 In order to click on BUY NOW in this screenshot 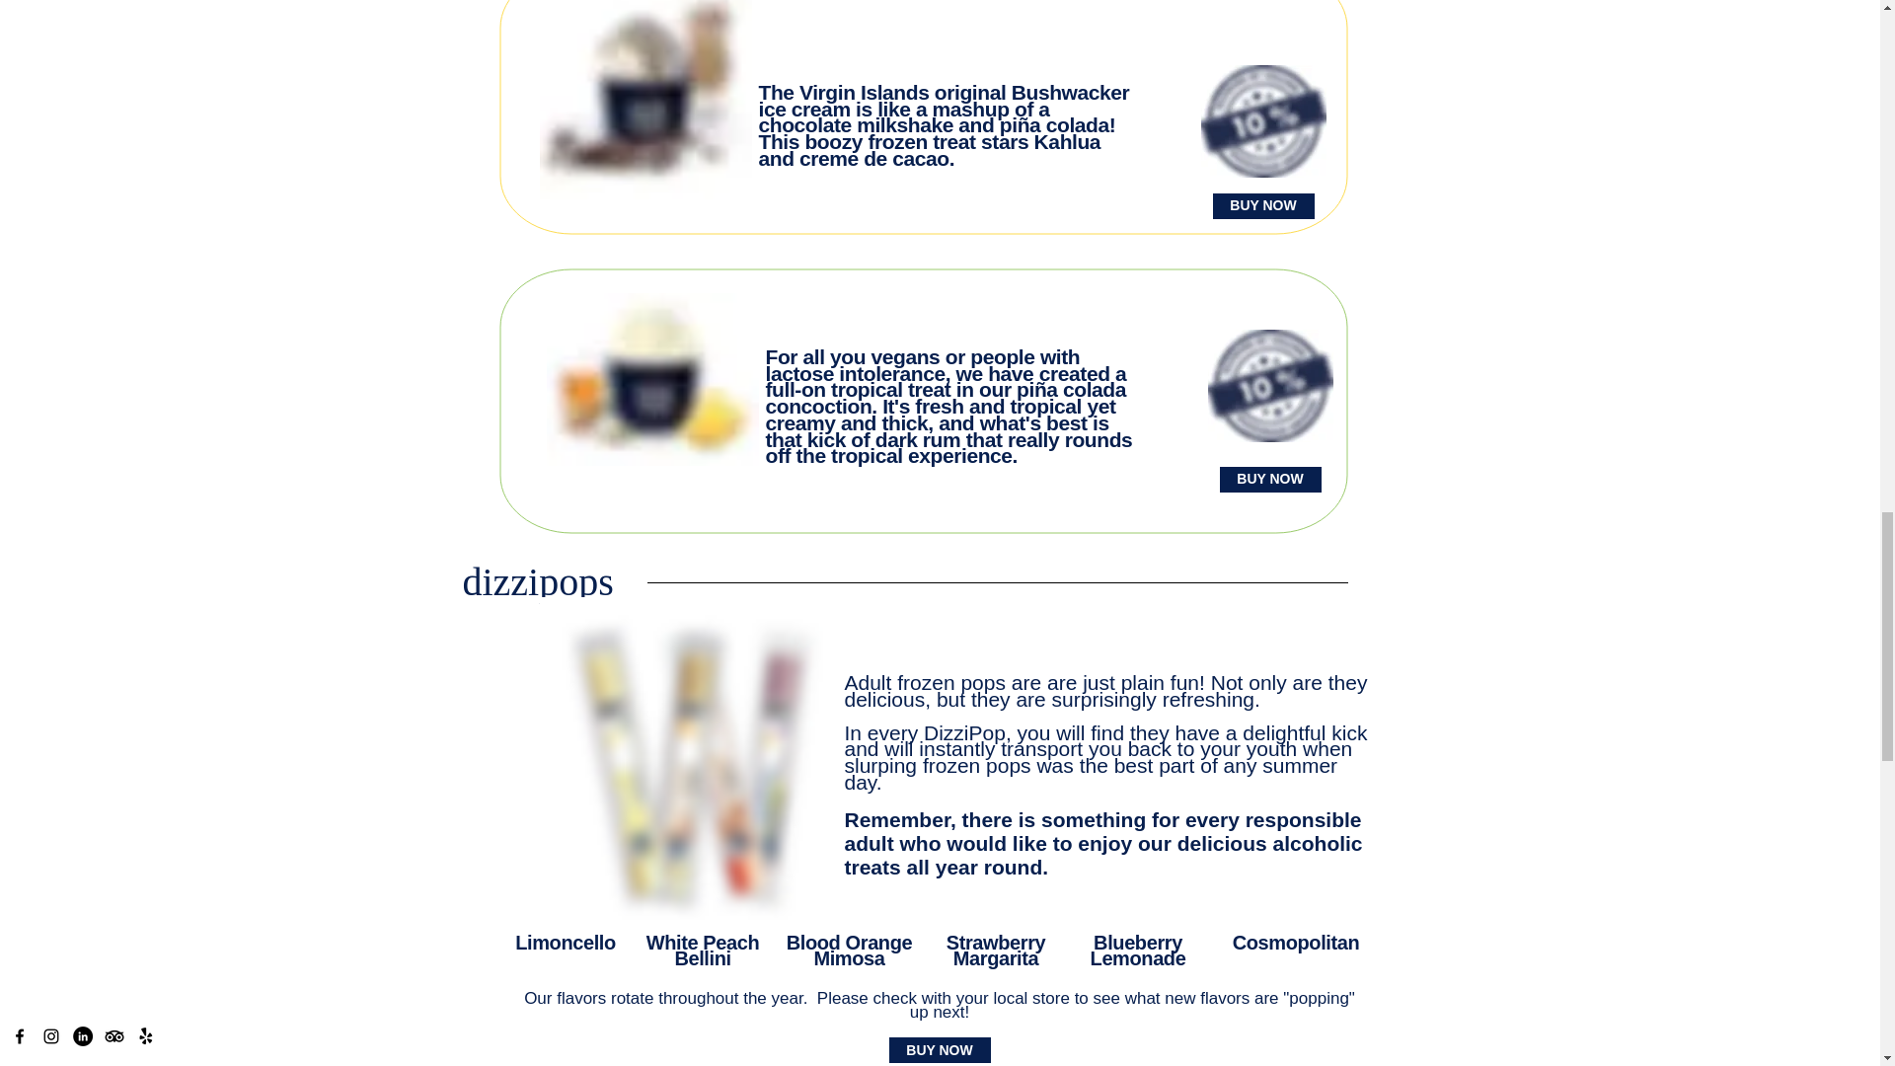, I will do `click(1262, 205)`.